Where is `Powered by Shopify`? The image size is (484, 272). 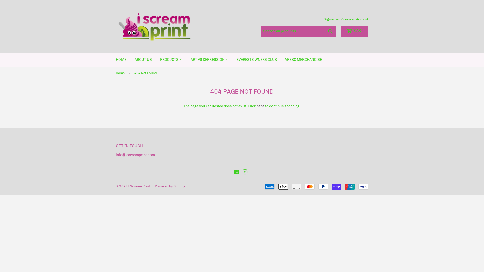
Powered by Shopify is located at coordinates (170, 186).